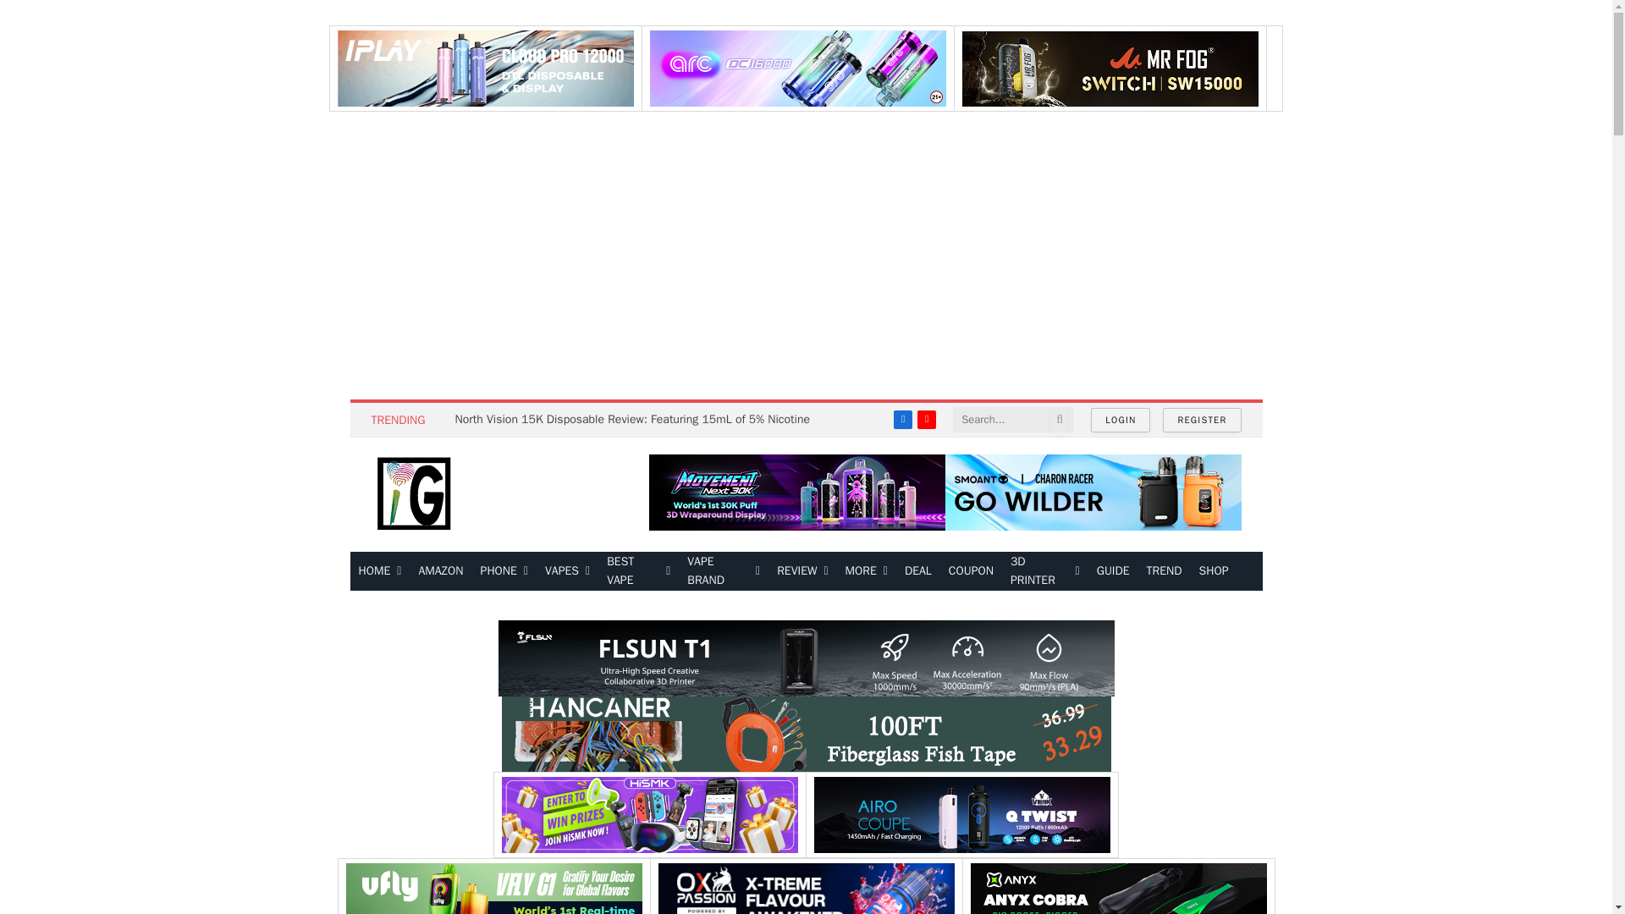  Describe the element at coordinates (926, 419) in the screenshot. I see `YouTube` at that location.